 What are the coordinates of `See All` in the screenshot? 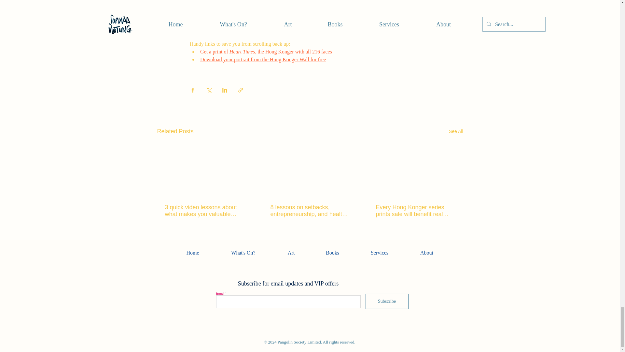 It's located at (456, 131).